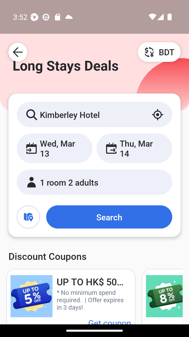  Describe the element at coordinates (134, 148) in the screenshot. I see `Thu, Mar 14` at that location.